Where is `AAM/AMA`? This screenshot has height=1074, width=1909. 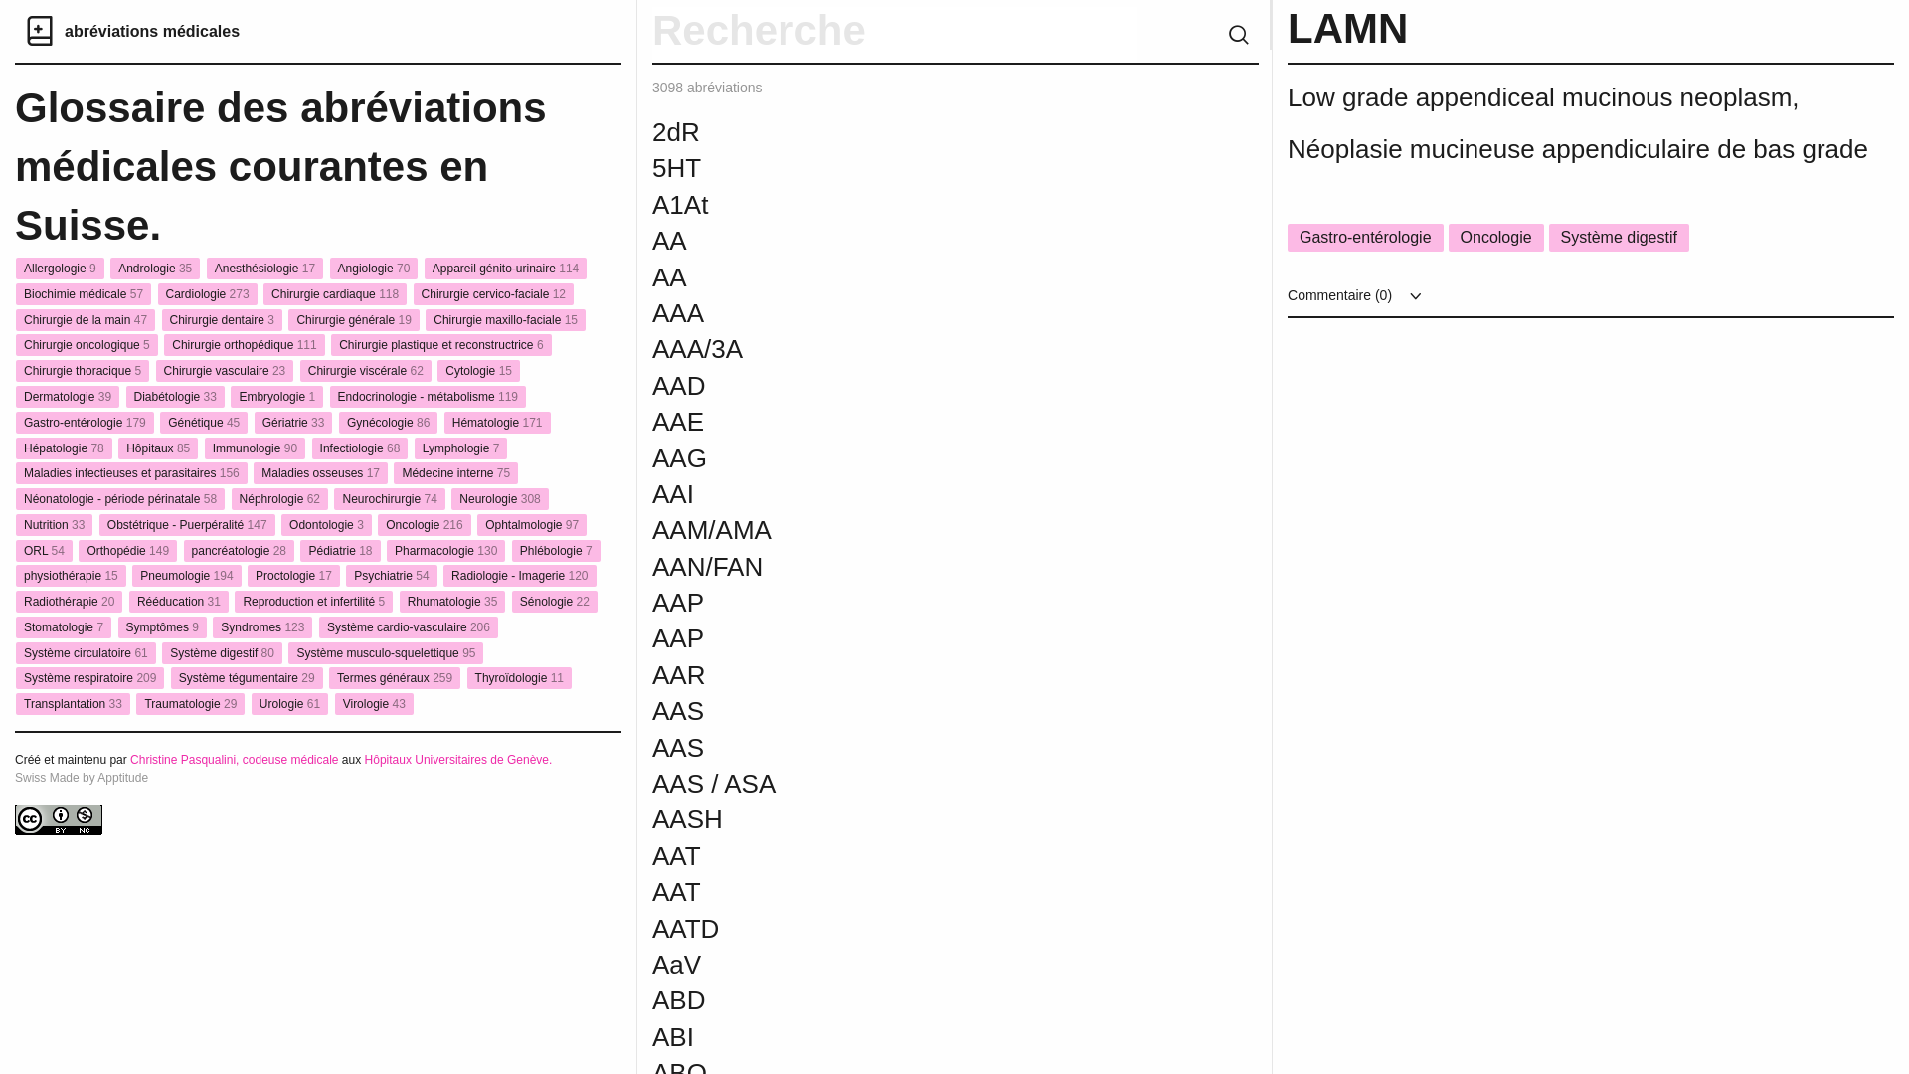 AAM/AMA is located at coordinates (903, 530).